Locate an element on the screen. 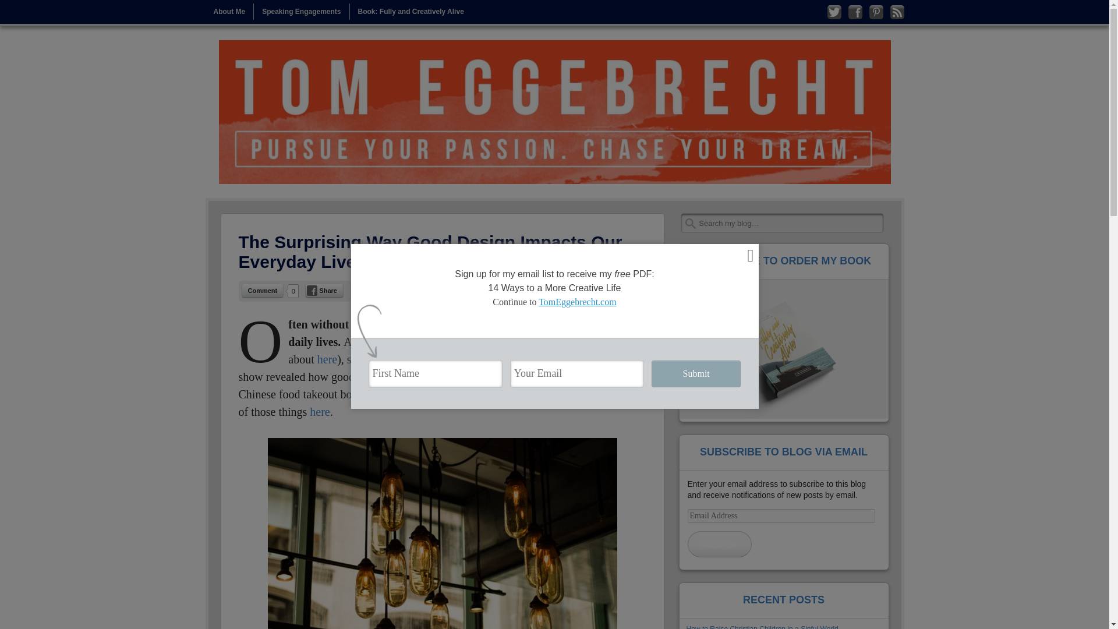 The width and height of the screenshot is (1118, 629). Pin It is located at coordinates (436, 290).